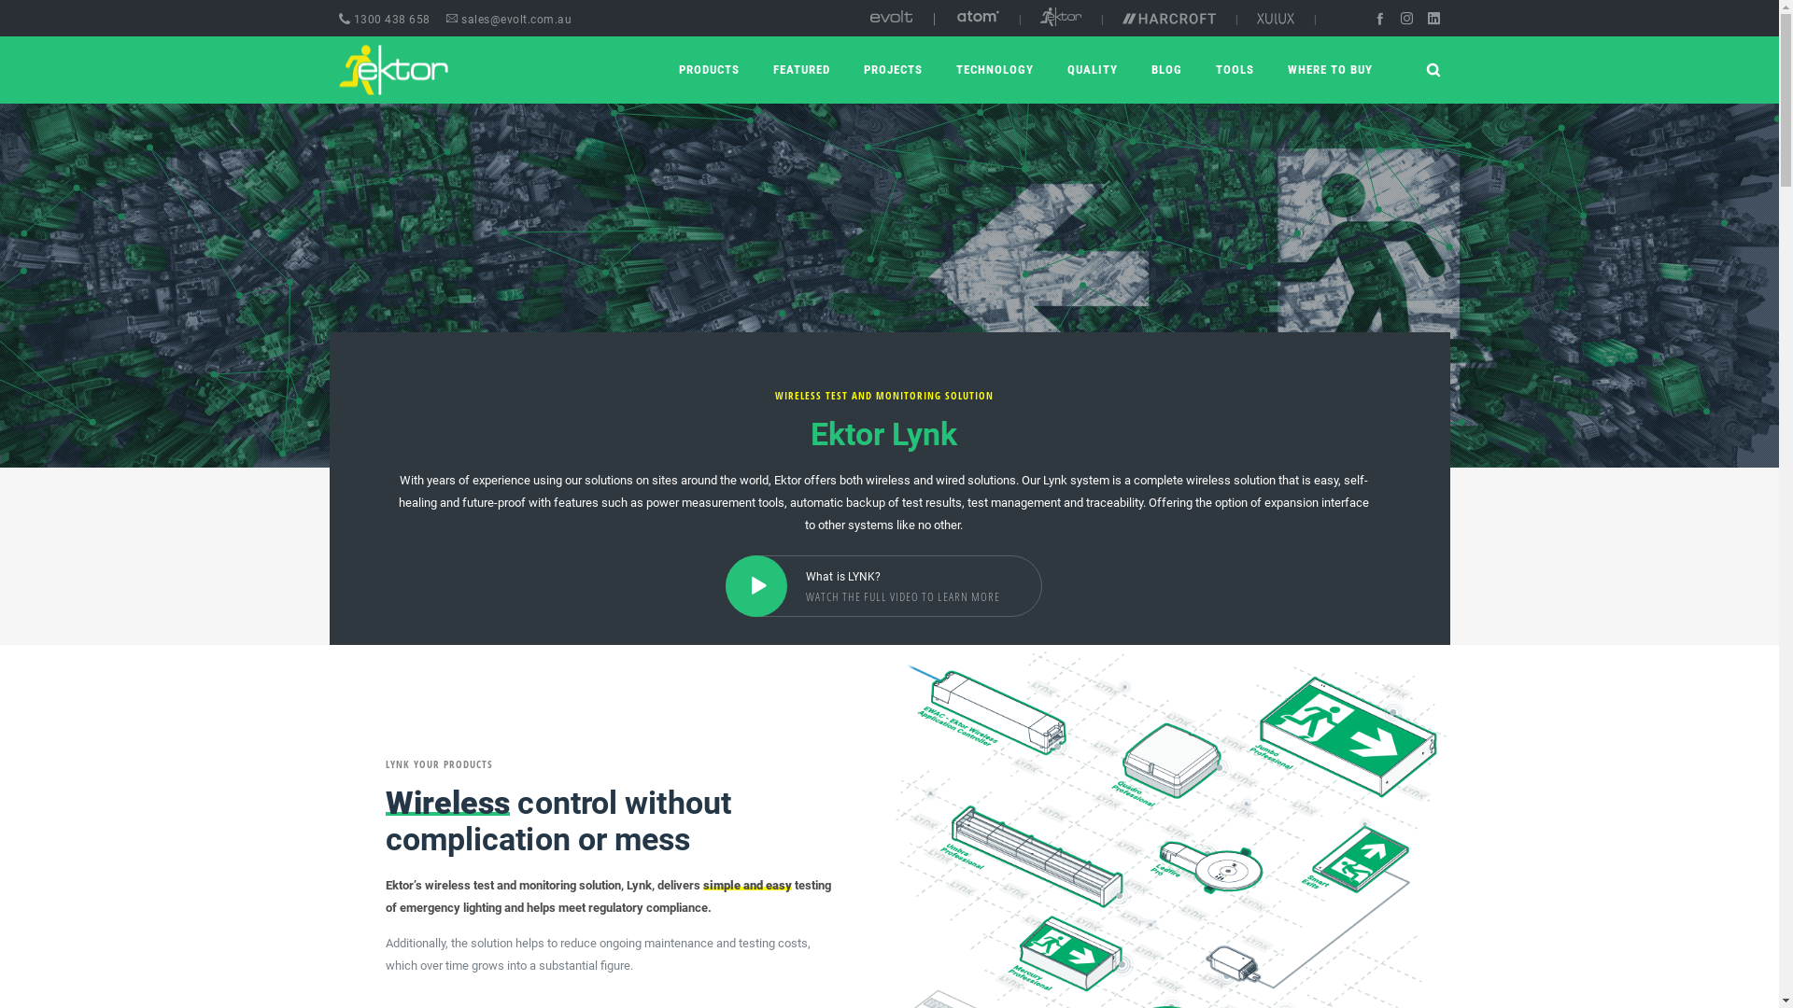 This screenshot has width=1793, height=1008. Describe the element at coordinates (1236, 19) in the screenshot. I see `|` at that location.